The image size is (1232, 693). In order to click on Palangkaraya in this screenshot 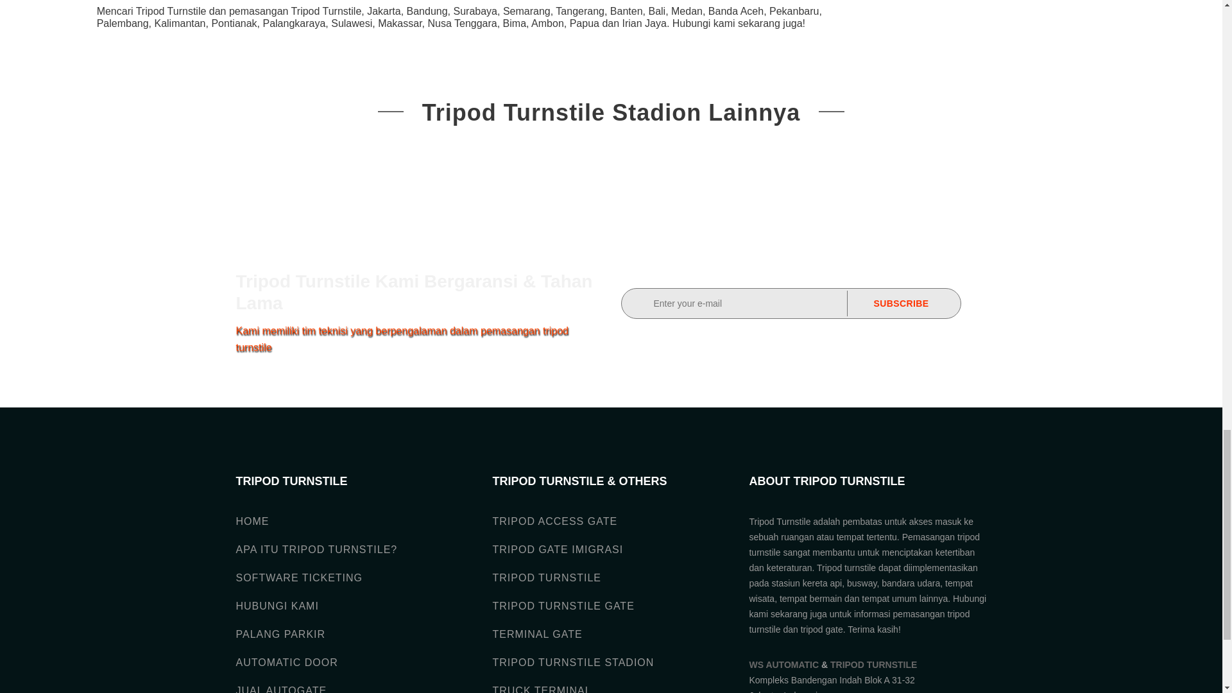, I will do `click(293, 23)`.